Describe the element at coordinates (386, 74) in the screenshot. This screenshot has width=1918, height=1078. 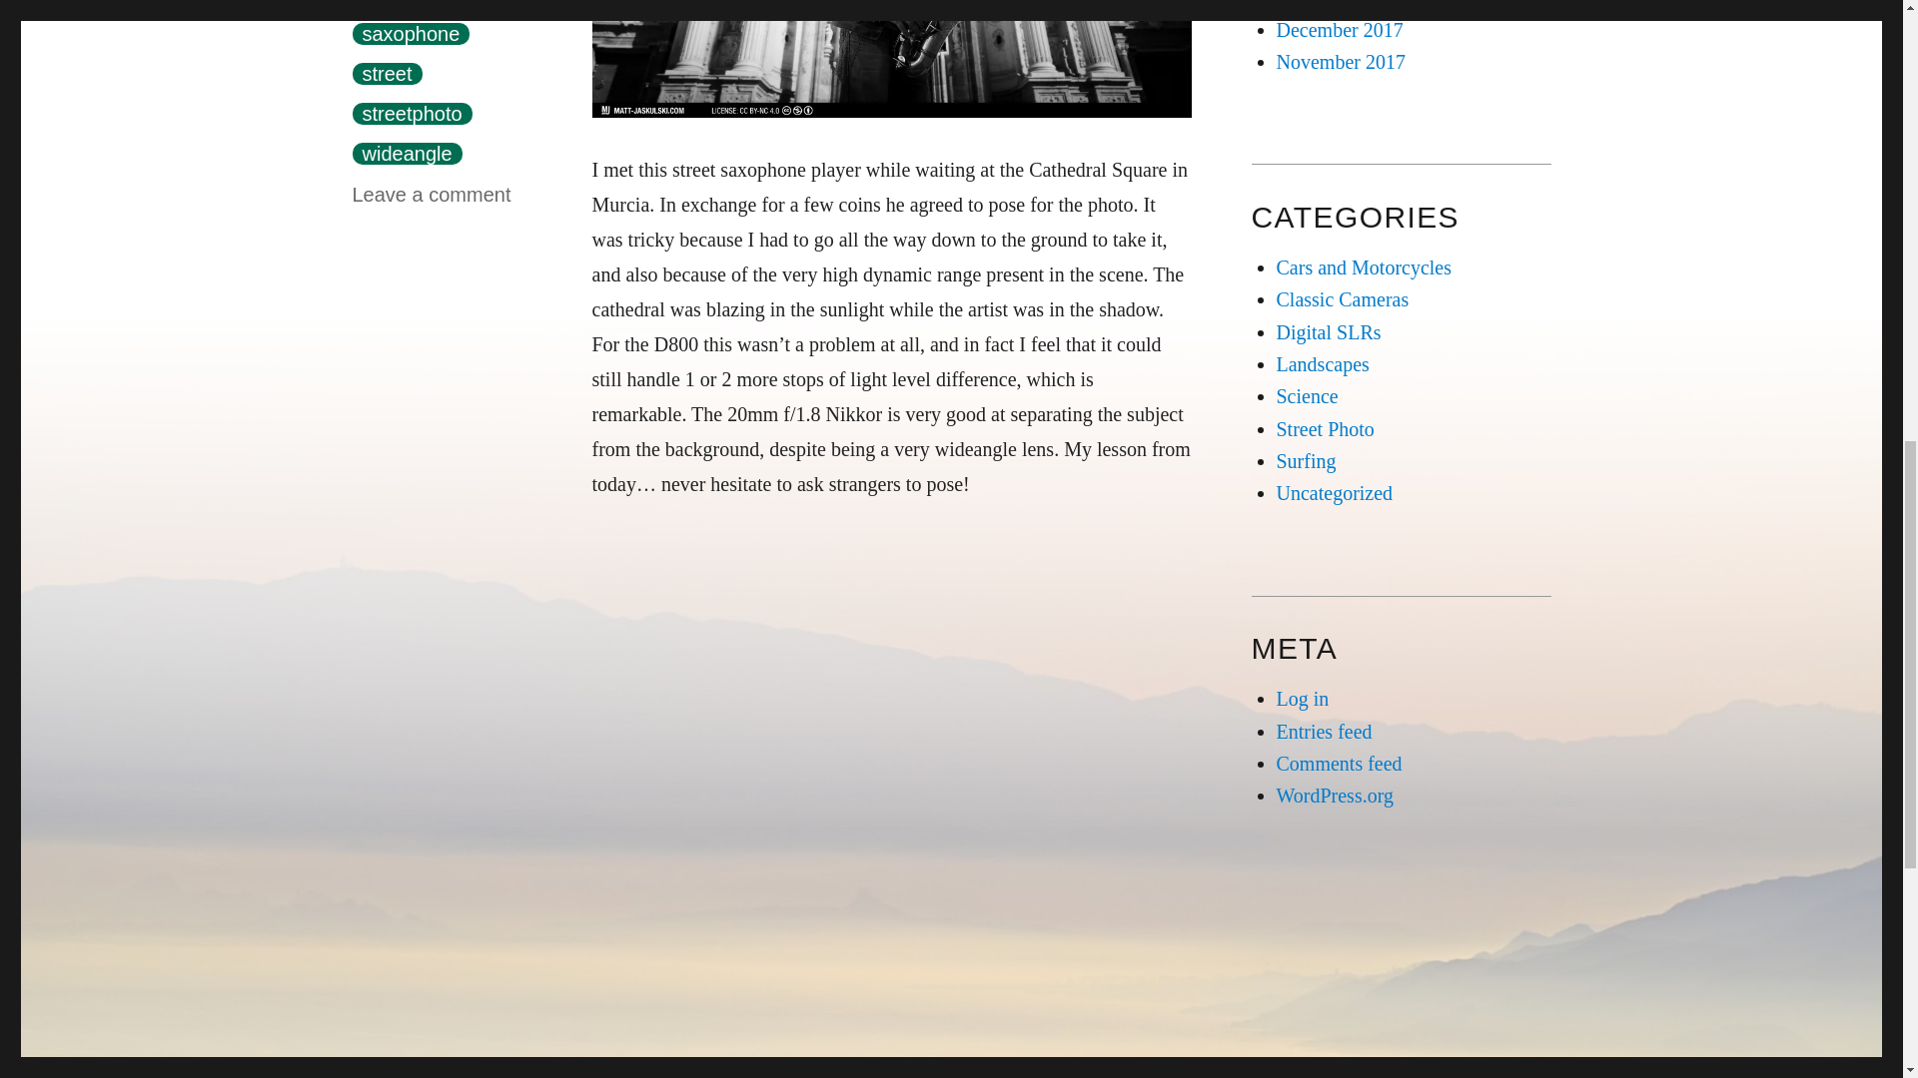
I see `street` at that location.